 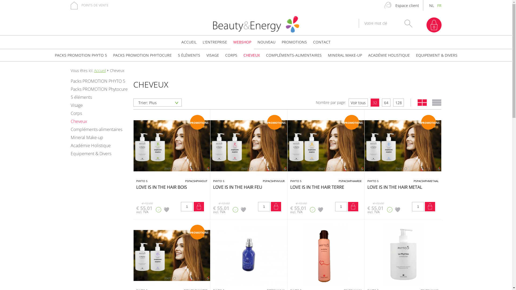 I want to click on LOVE IS IN THE HAIR TERRE, so click(x=326, y=146).